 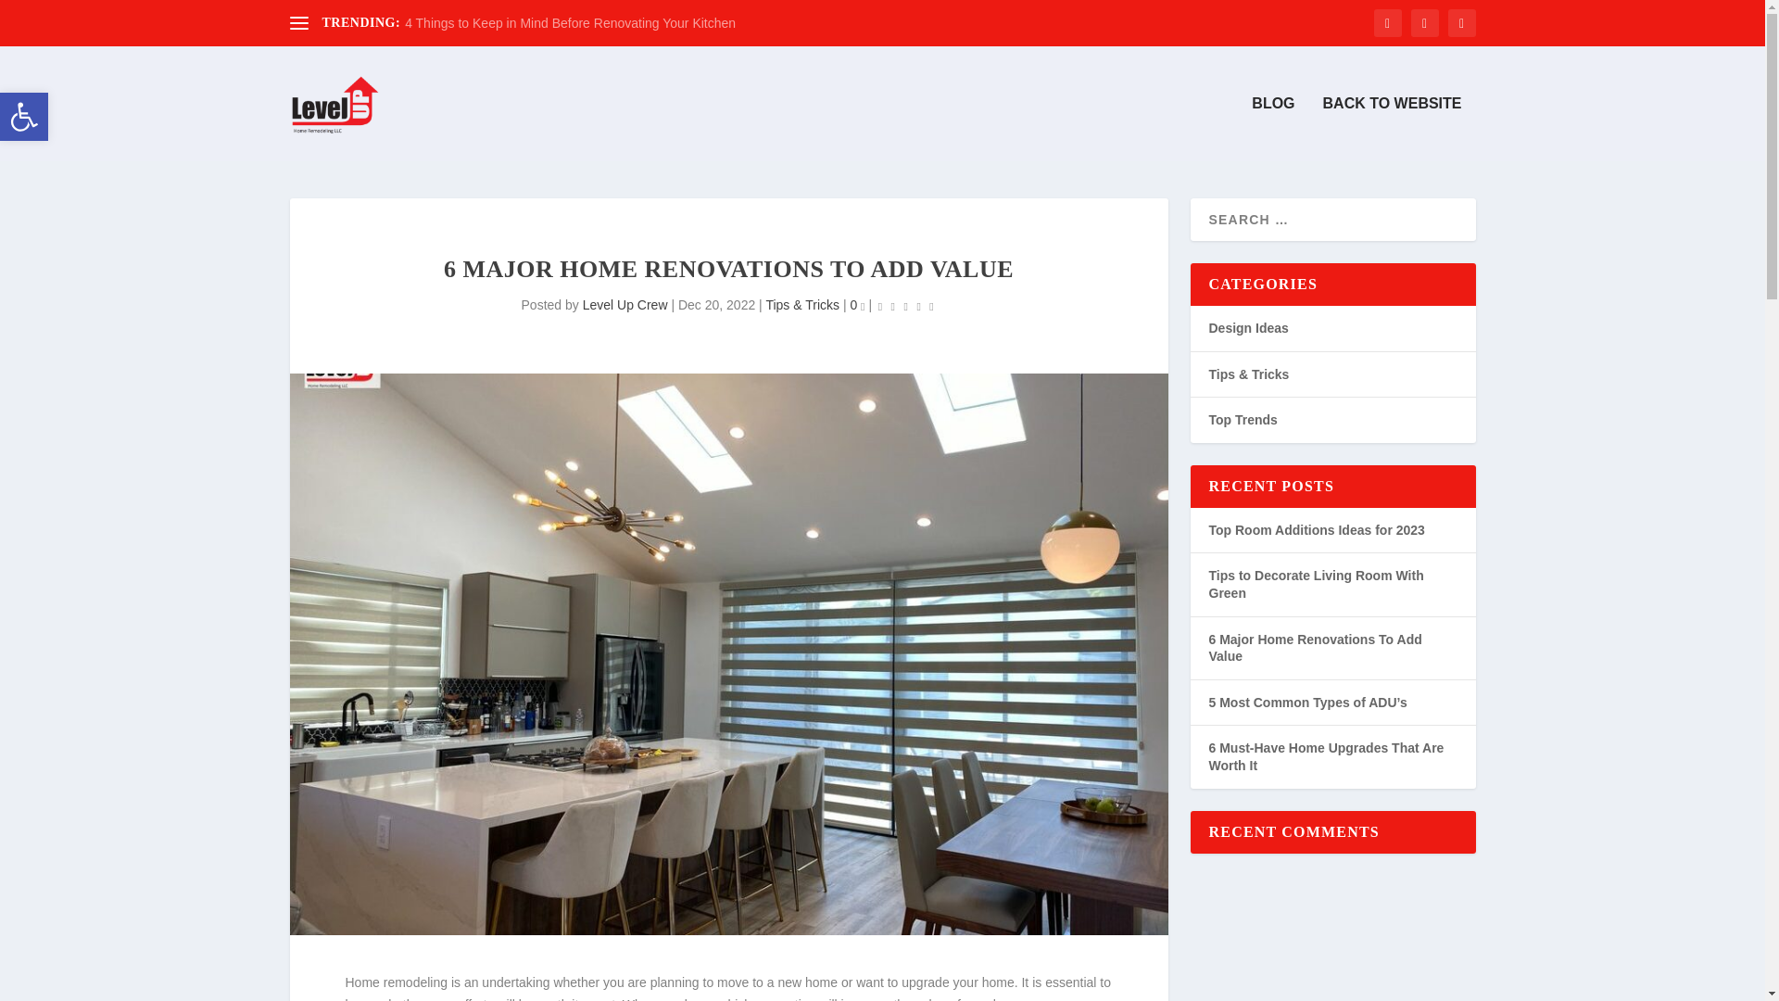 I want to click on Accessibility Tools, so click(x=24, y=117).